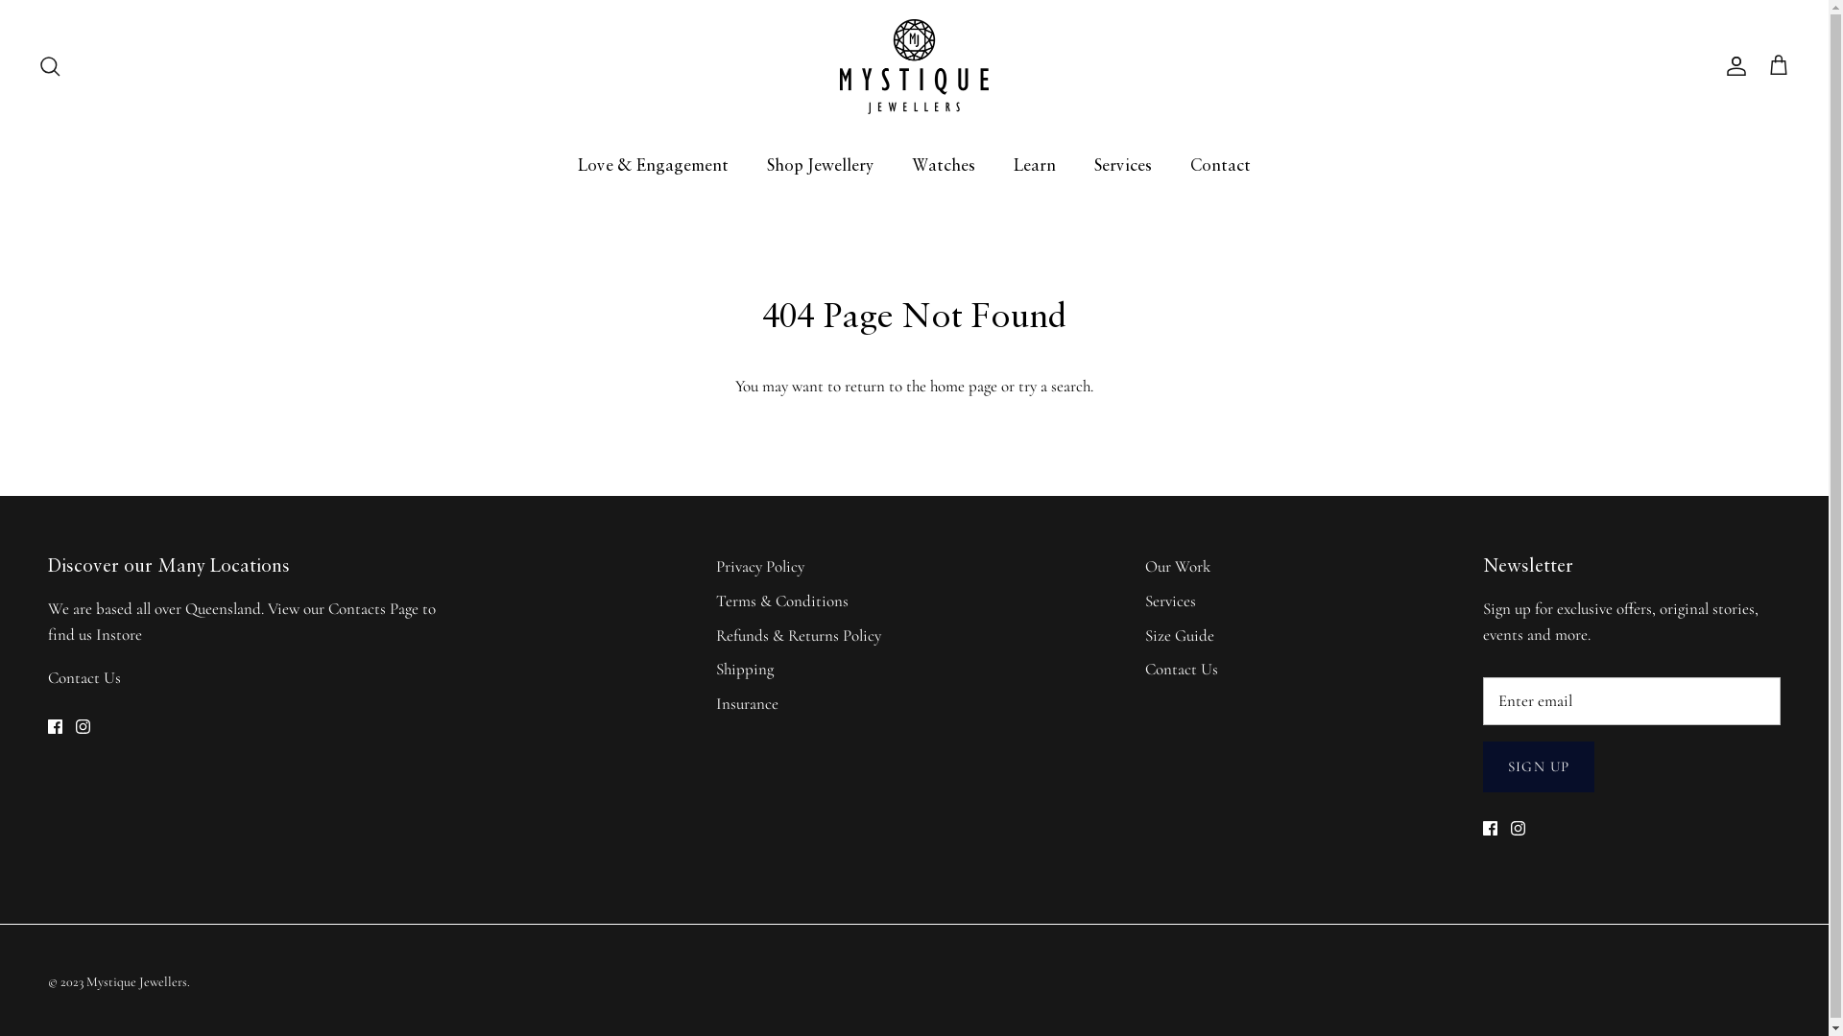  What do you see at coordinates (760, 566) in the screenshot?
I see `Privacy Policy` at bounding box center [760, 566].